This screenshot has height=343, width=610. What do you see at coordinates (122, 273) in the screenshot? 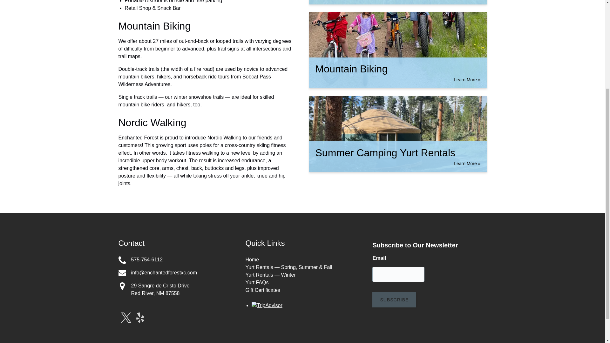
I see `Map Marker` at bounding box center [122, 273].